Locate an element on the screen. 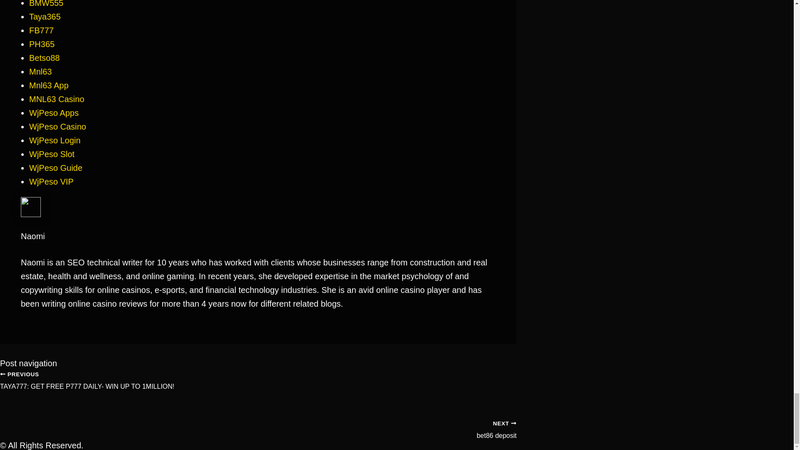 This screenshot has height=450, width=800. TAYA777: GET FREE P777 DAILY- WIN UP TO 1MILLION! is located at coordinates (258, 386).